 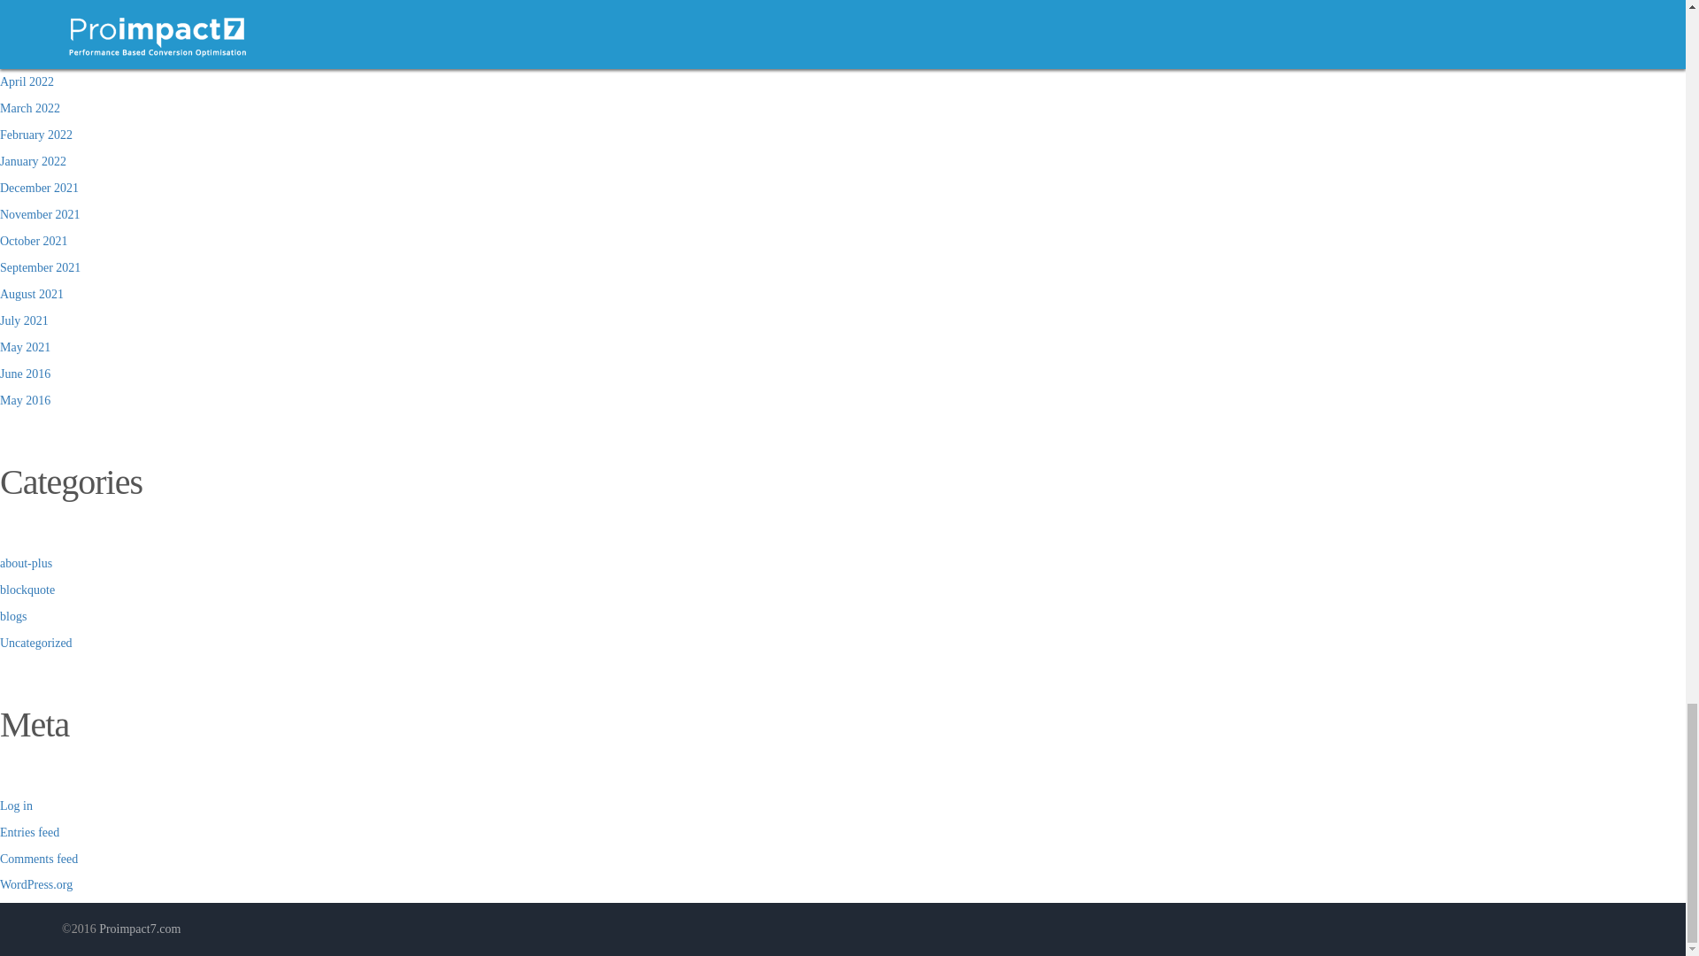 I want to click on June 2022, so click(x=25, y=28).